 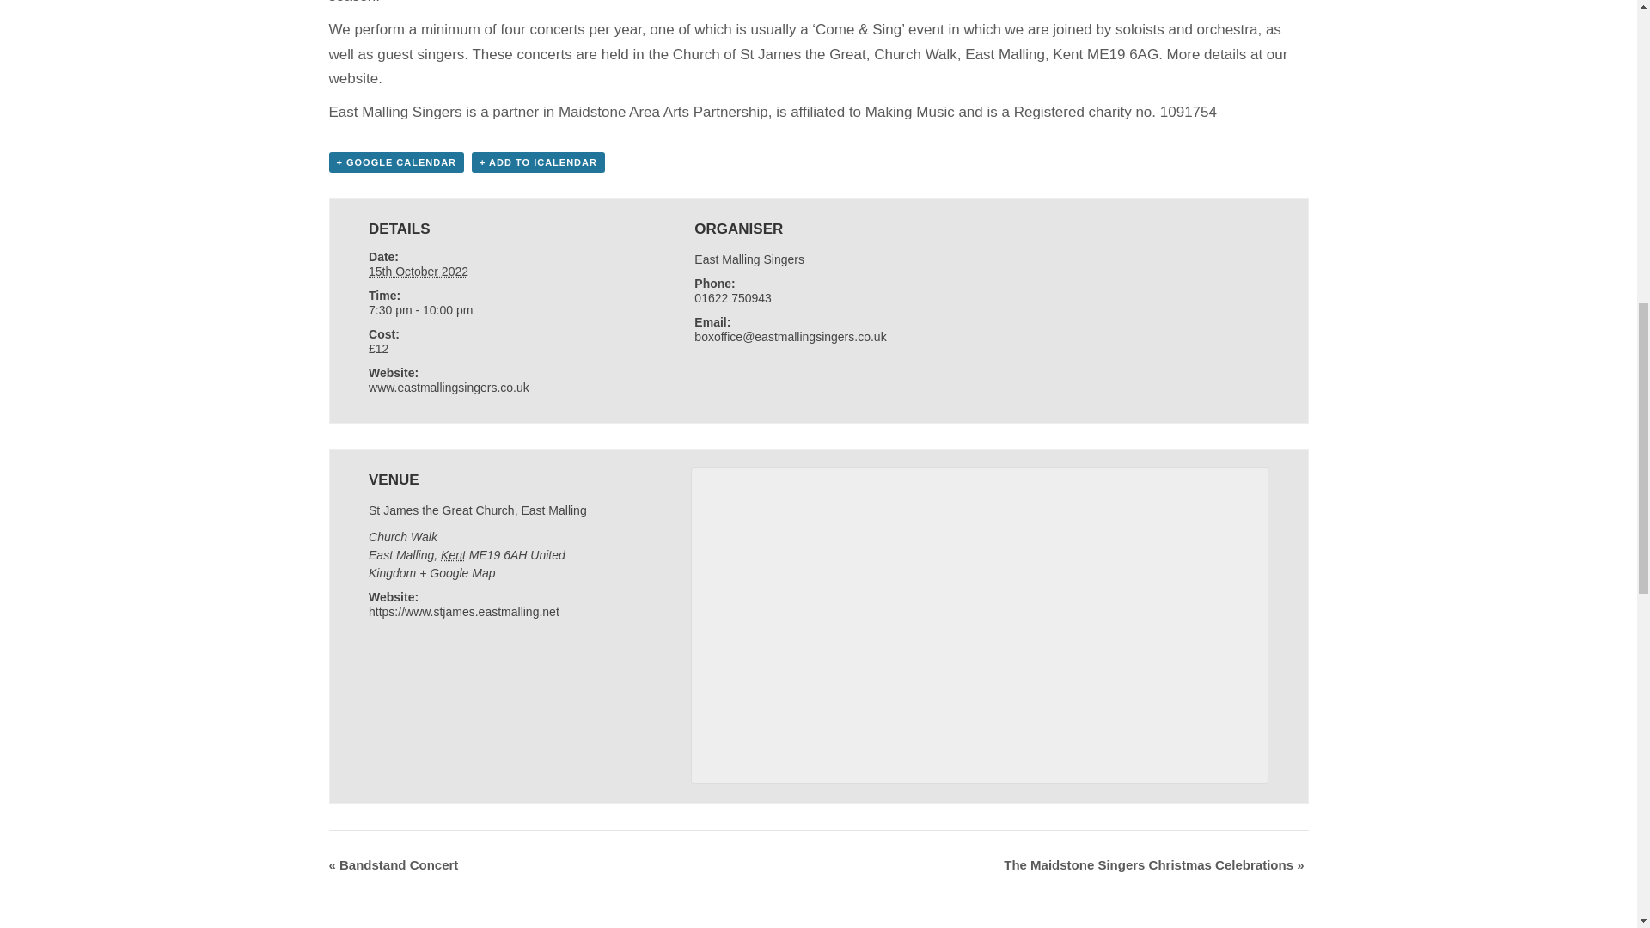 What do you see at coordinates (418, 272) in the screenshot?
I see `2022-10-15` at bounding box center [418, 272].